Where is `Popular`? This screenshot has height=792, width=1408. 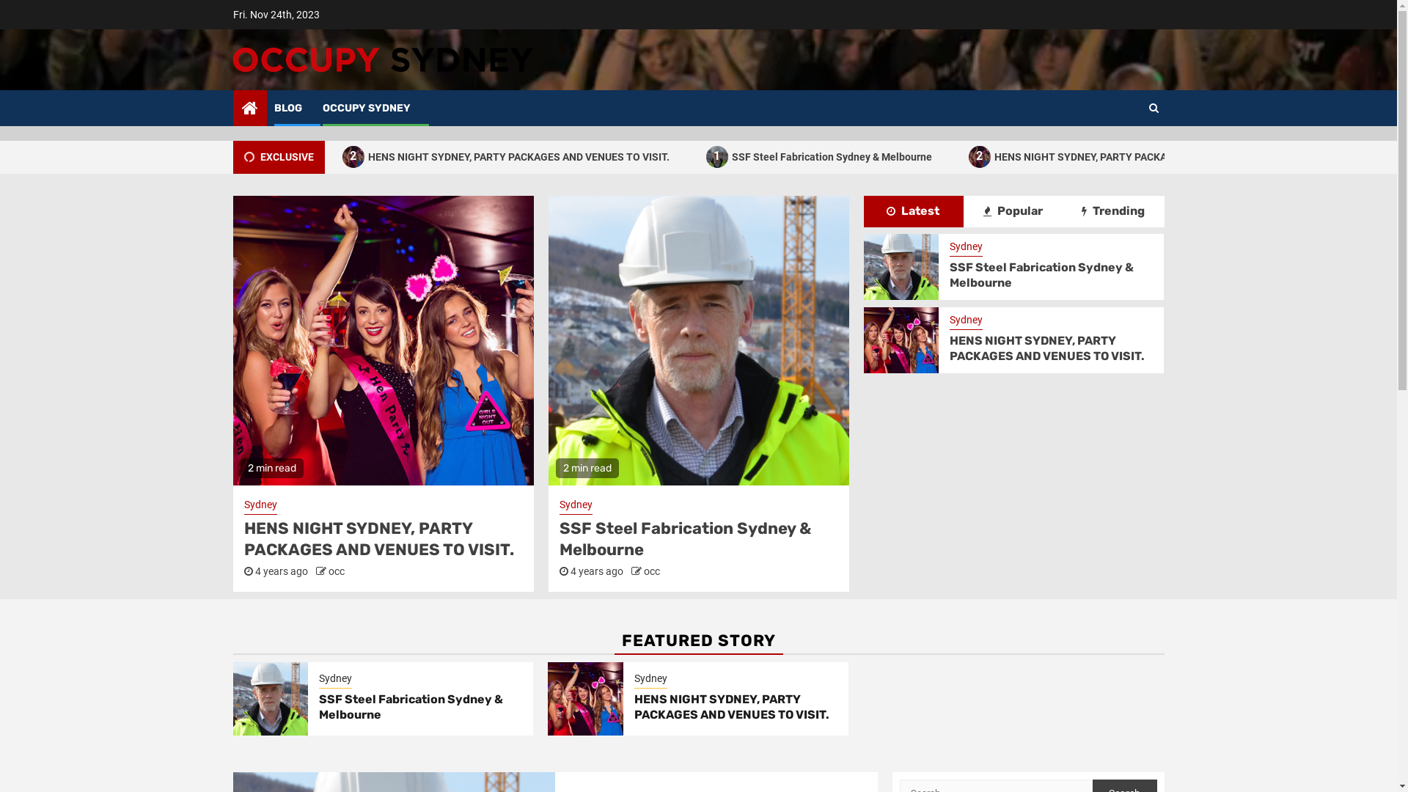 Popular is located at coordinates (1013, 211).